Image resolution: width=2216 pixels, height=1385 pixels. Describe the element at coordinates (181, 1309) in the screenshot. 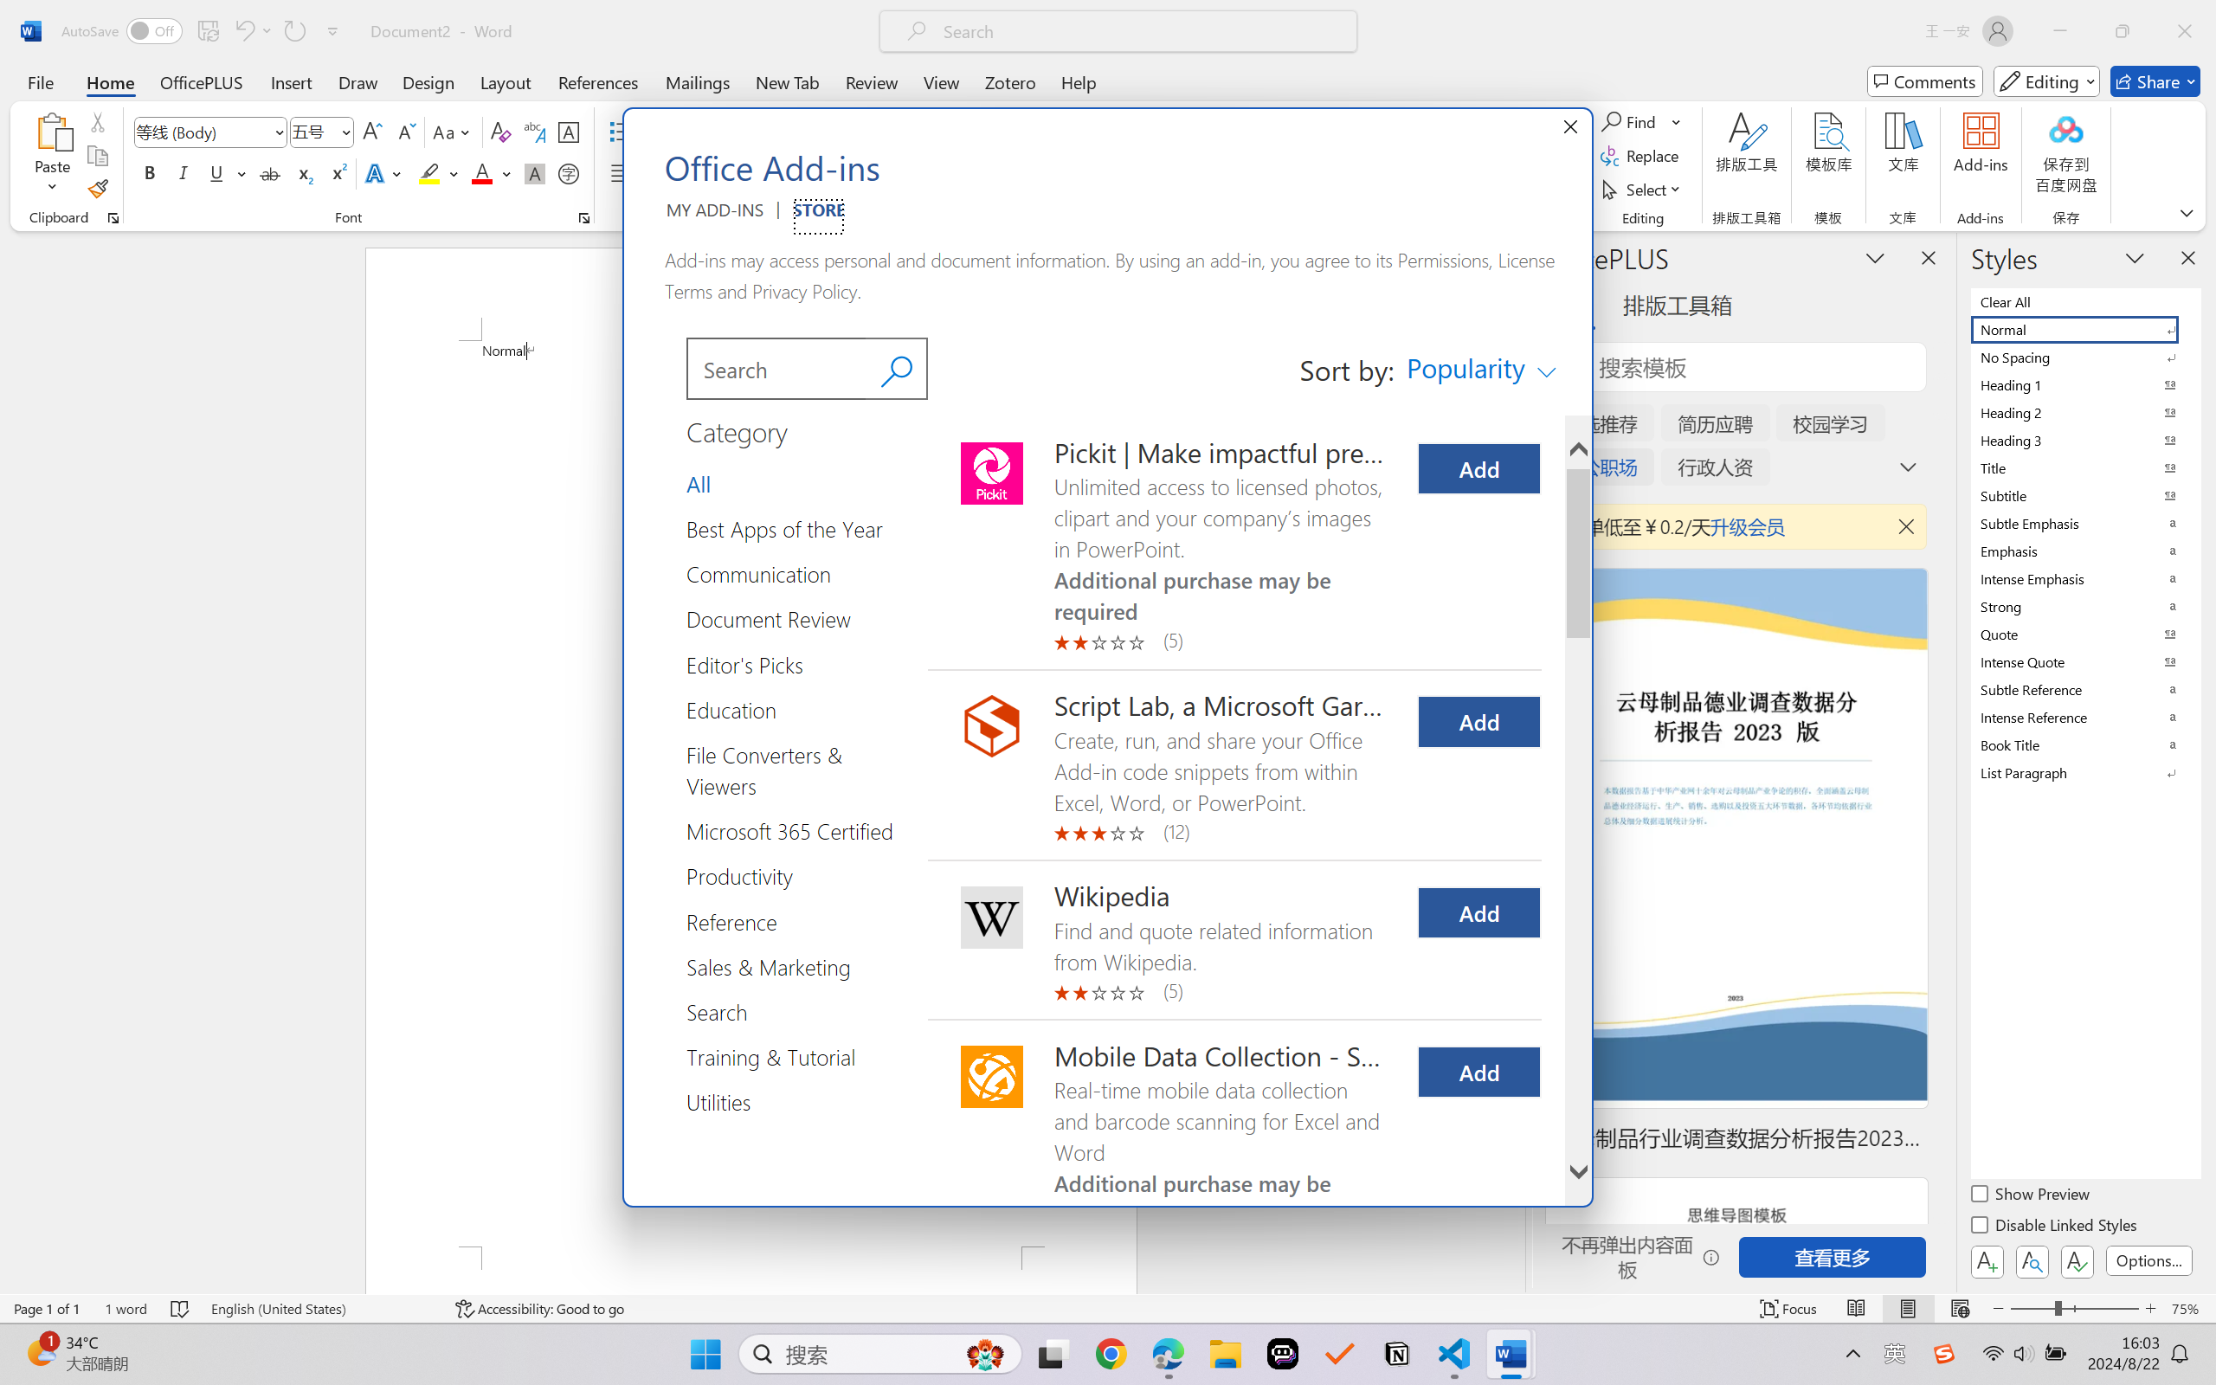

I see `Spelling and Grammar Check No Errors` at that location.